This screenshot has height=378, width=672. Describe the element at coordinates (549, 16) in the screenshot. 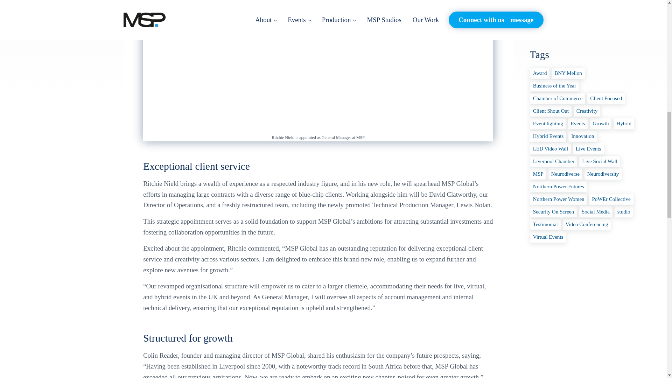

I see `Uncategorized` at that location.